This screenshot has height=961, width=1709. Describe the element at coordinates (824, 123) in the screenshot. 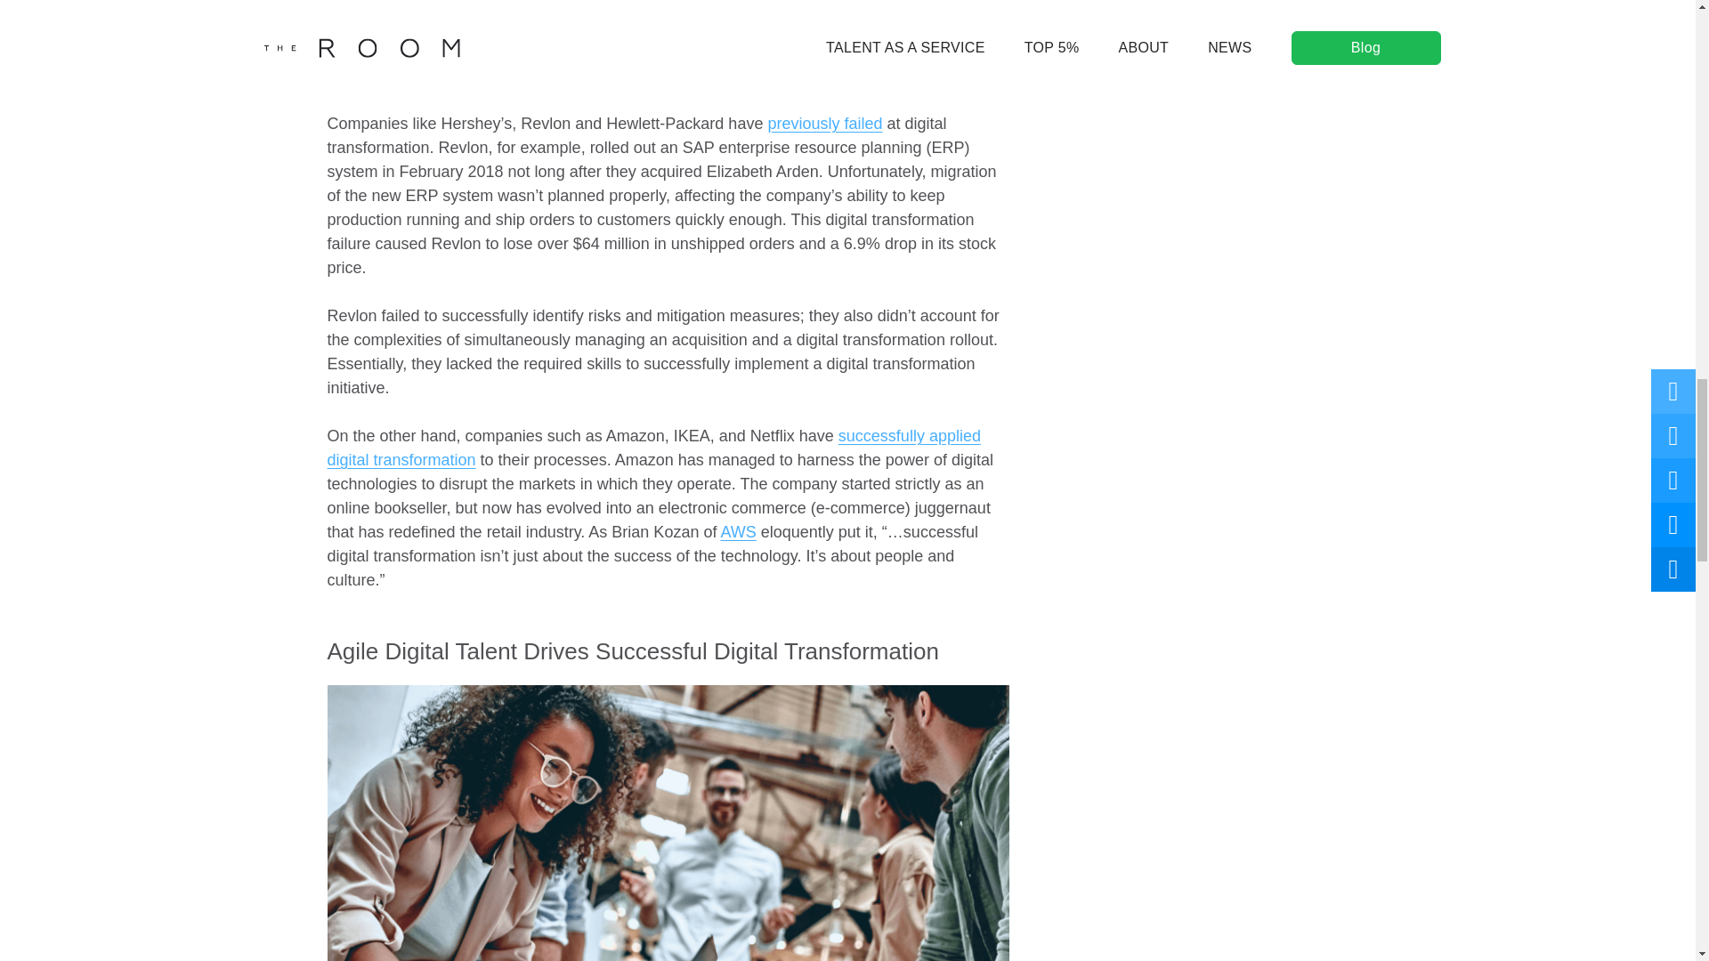

I see `previously failed` at that location.